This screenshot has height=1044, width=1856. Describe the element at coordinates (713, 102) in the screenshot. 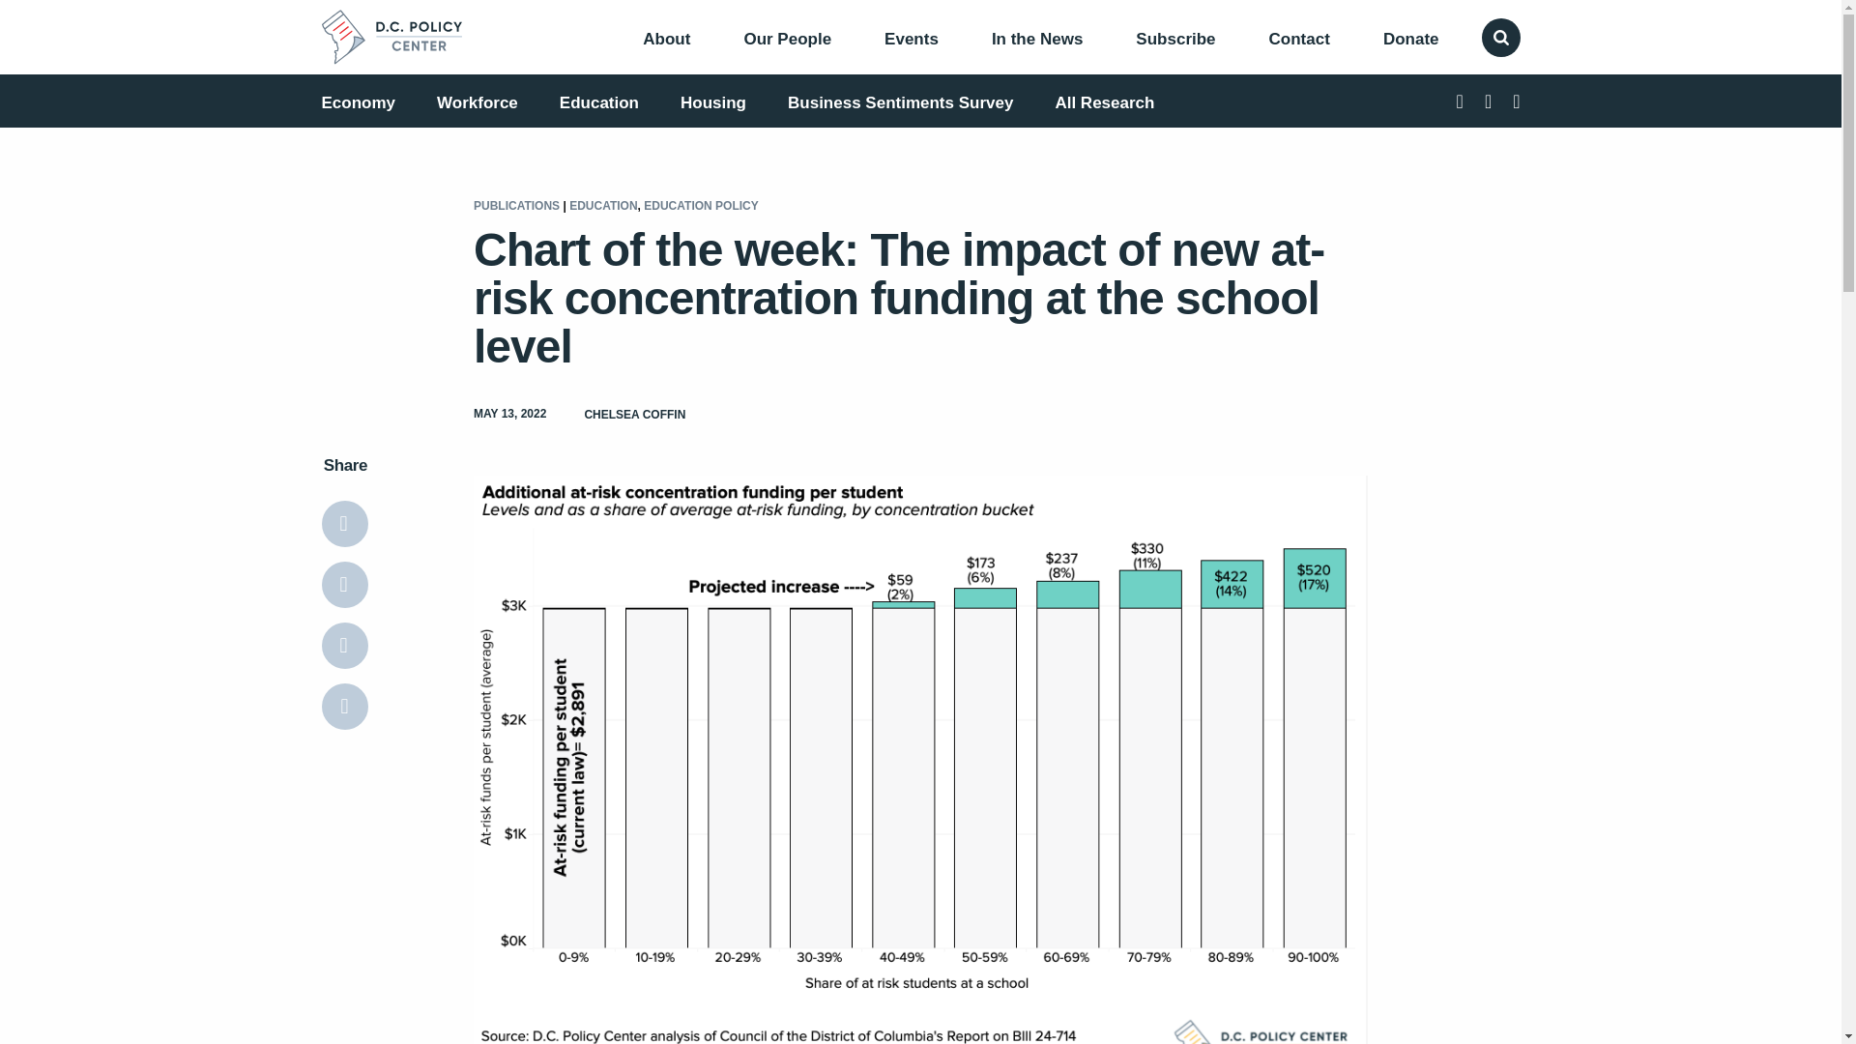

I see `Housing` at that location.